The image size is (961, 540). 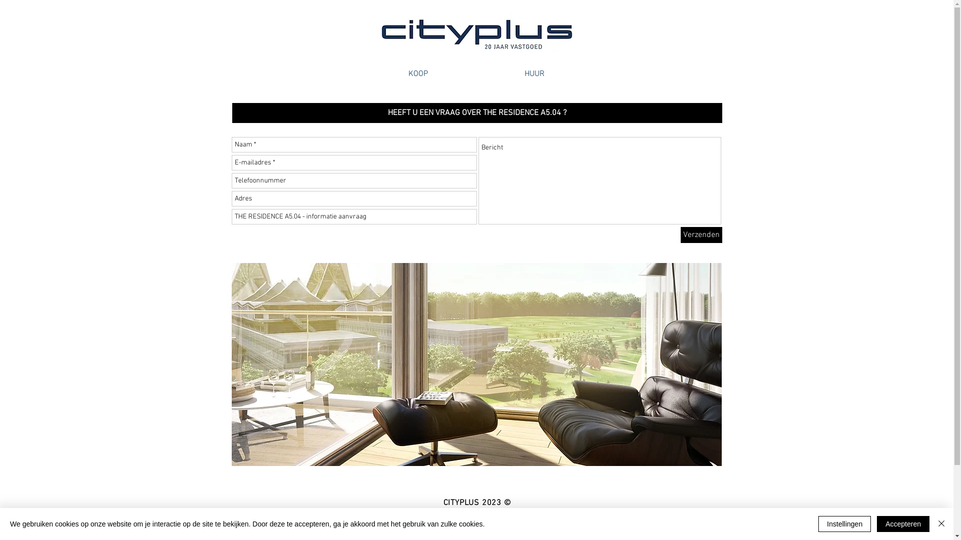 I want to click on Instellingen, so click(x=845, y=524).